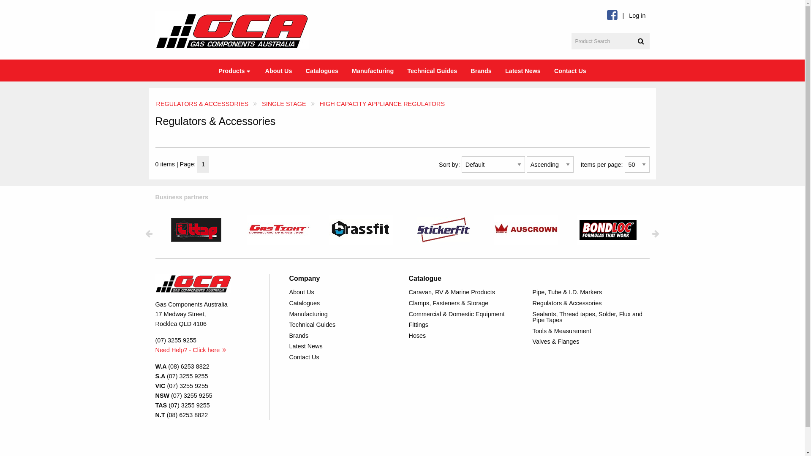 The height and width of the screenshot is (456, 811). I want to click on Fittings, so click(467, 325).